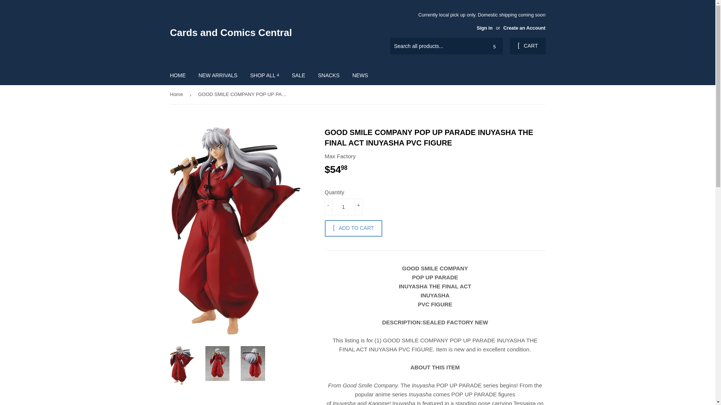  What do you see at coordinates (177, 94) in the screenshot?
I see `Back to the frontpage` at bounding box center [177, 94].